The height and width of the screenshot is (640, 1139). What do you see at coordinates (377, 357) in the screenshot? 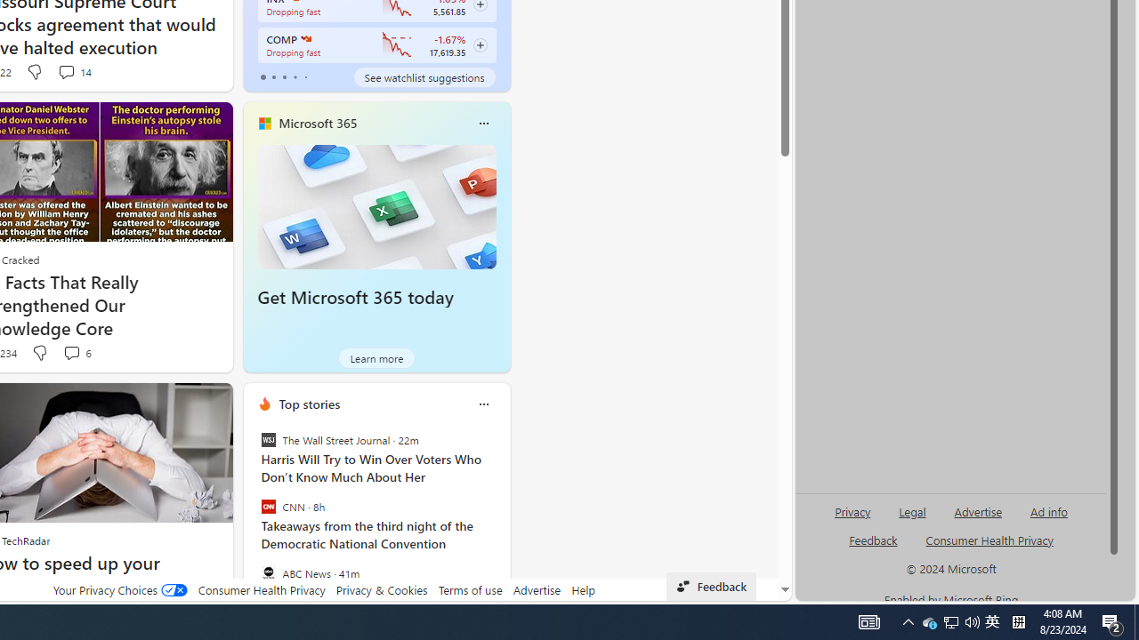
I see `Learn more` at bounding box center [377, 357].